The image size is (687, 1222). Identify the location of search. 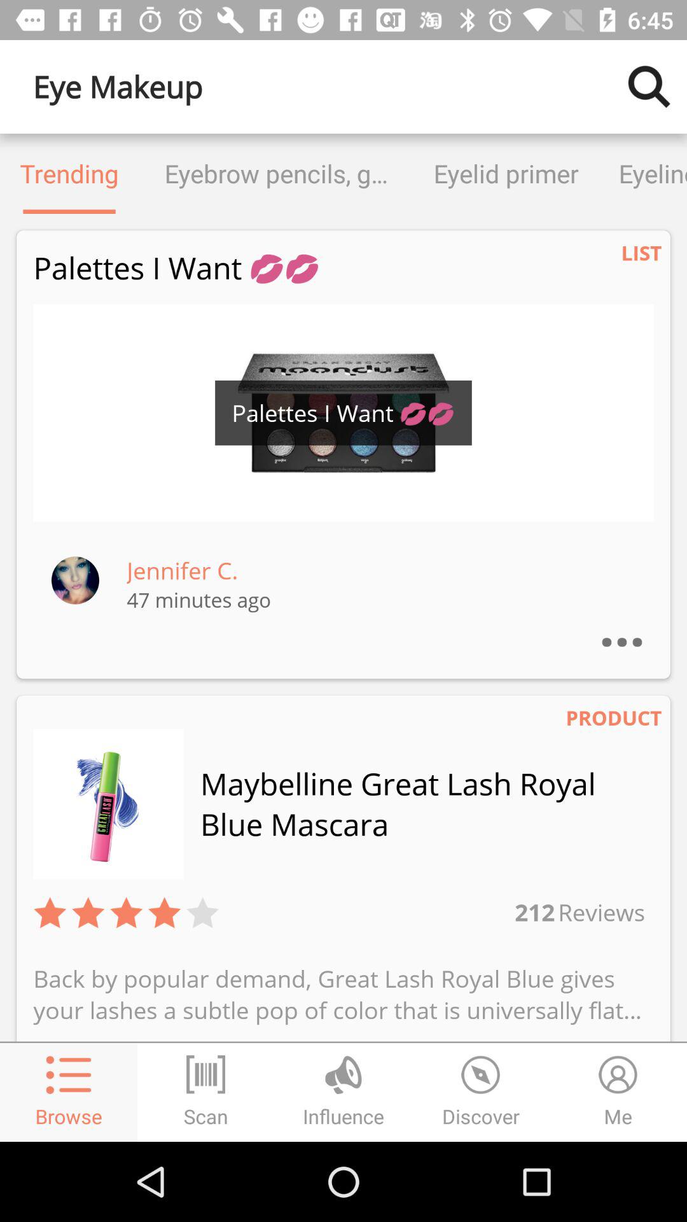
(649, 87).